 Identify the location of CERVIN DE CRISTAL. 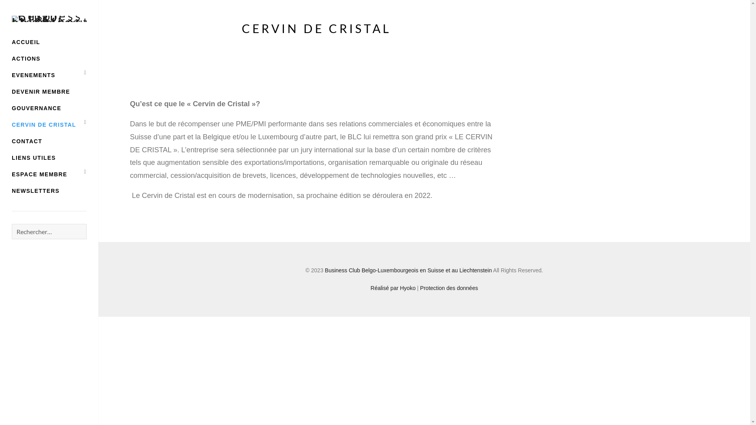
(47, 125).